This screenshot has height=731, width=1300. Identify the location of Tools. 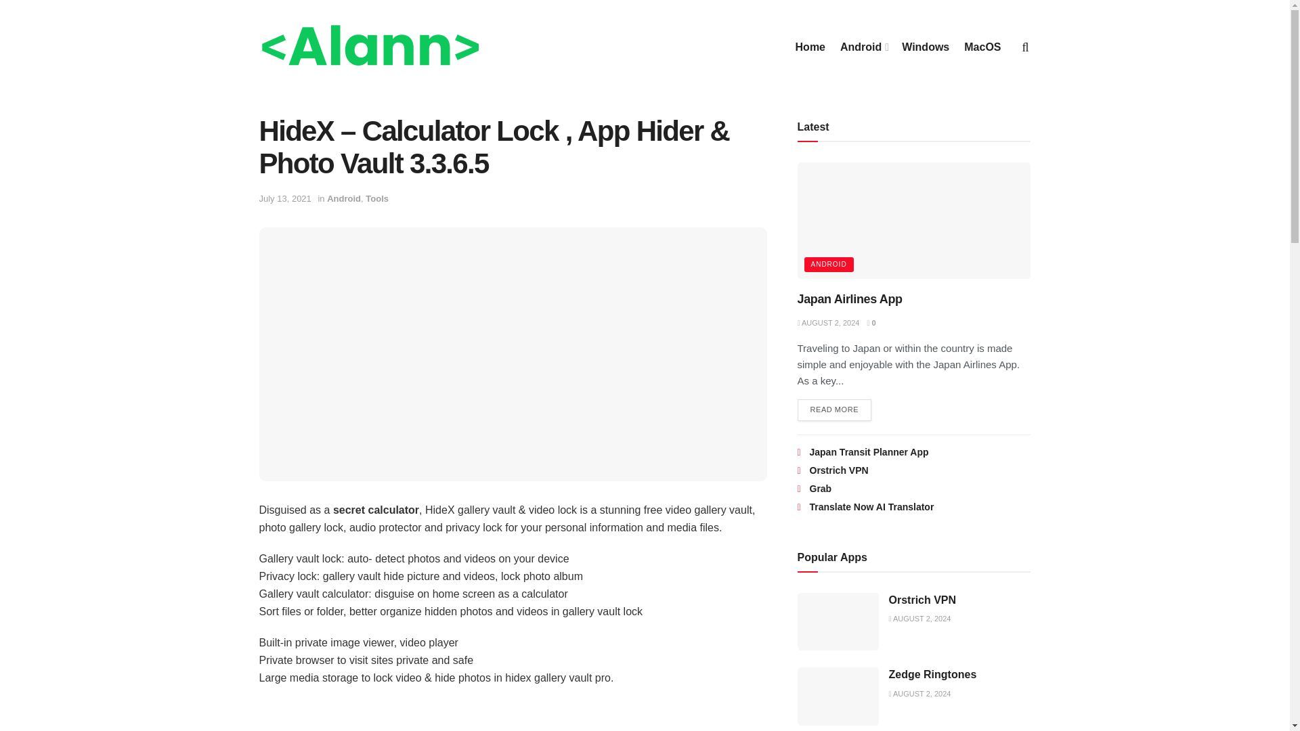
(376, 199).